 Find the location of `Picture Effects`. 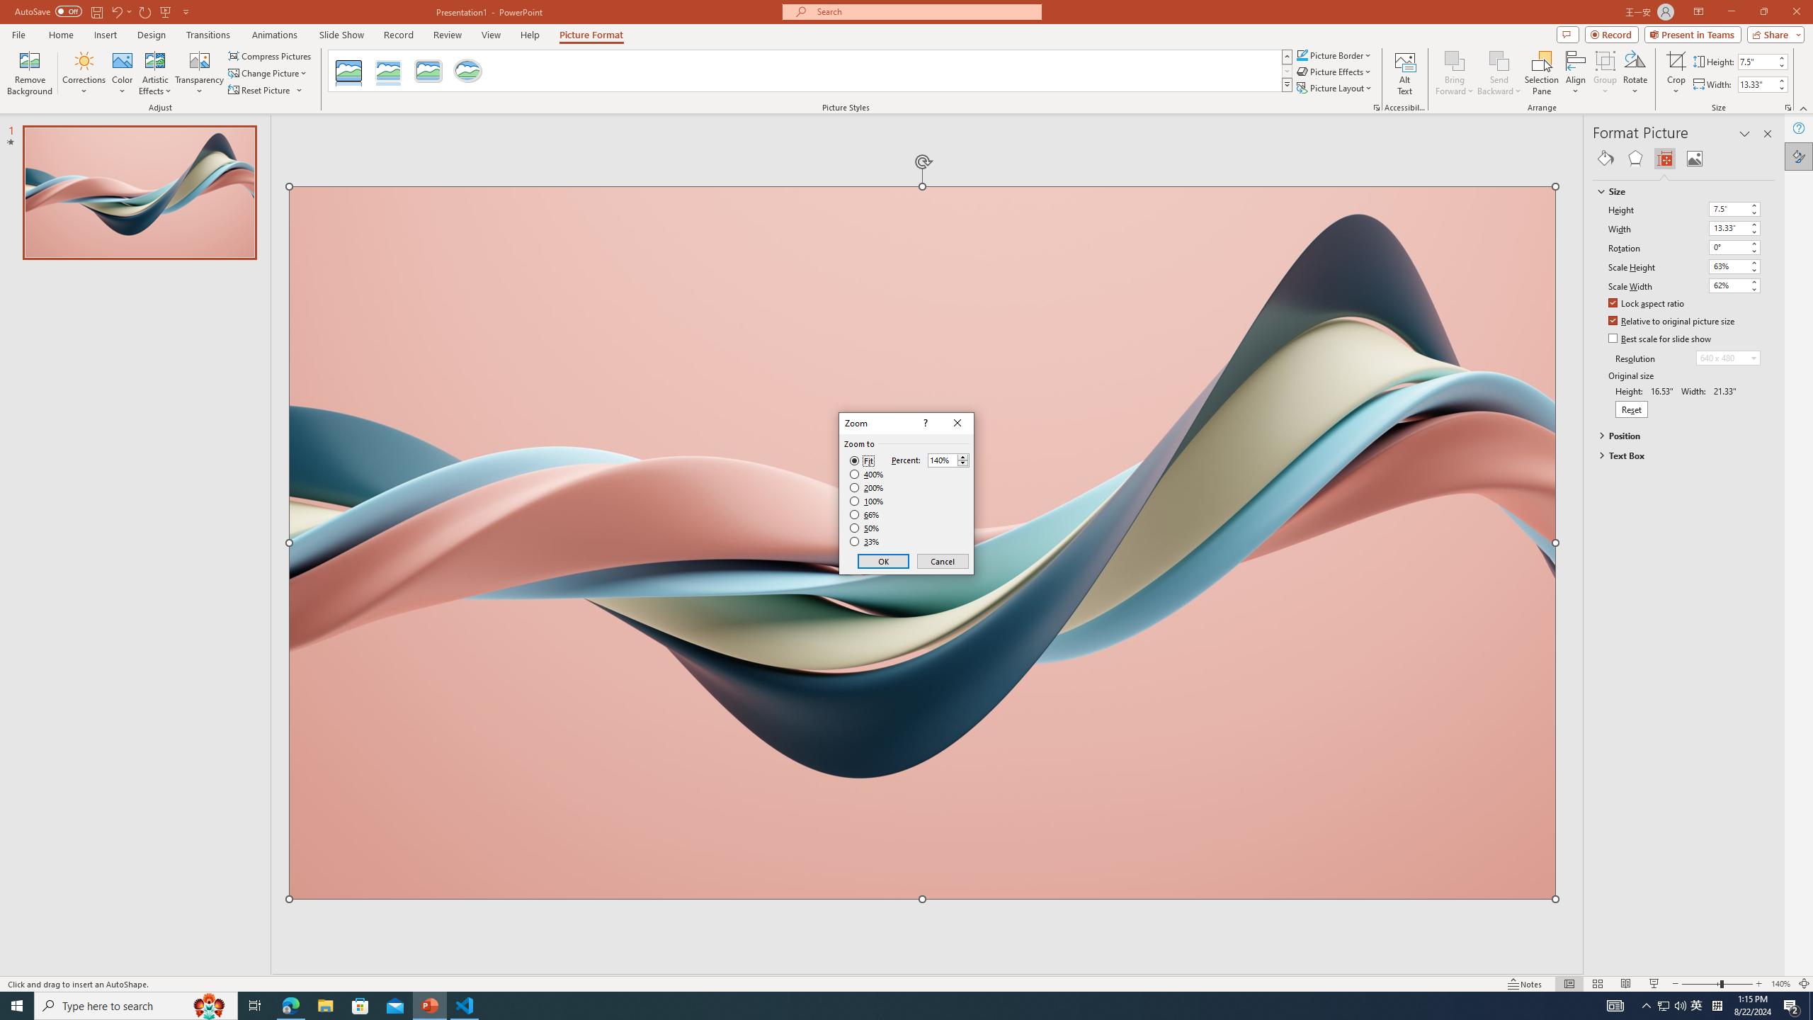

Picture Effects is located at coordinates (1335, 71).